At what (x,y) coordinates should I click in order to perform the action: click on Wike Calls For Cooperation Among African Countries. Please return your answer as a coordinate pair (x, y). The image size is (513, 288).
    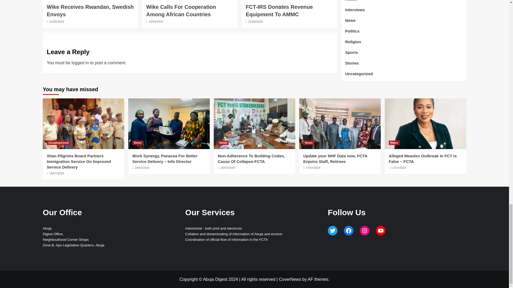
    Looking at the image, I should click on (181, 11).